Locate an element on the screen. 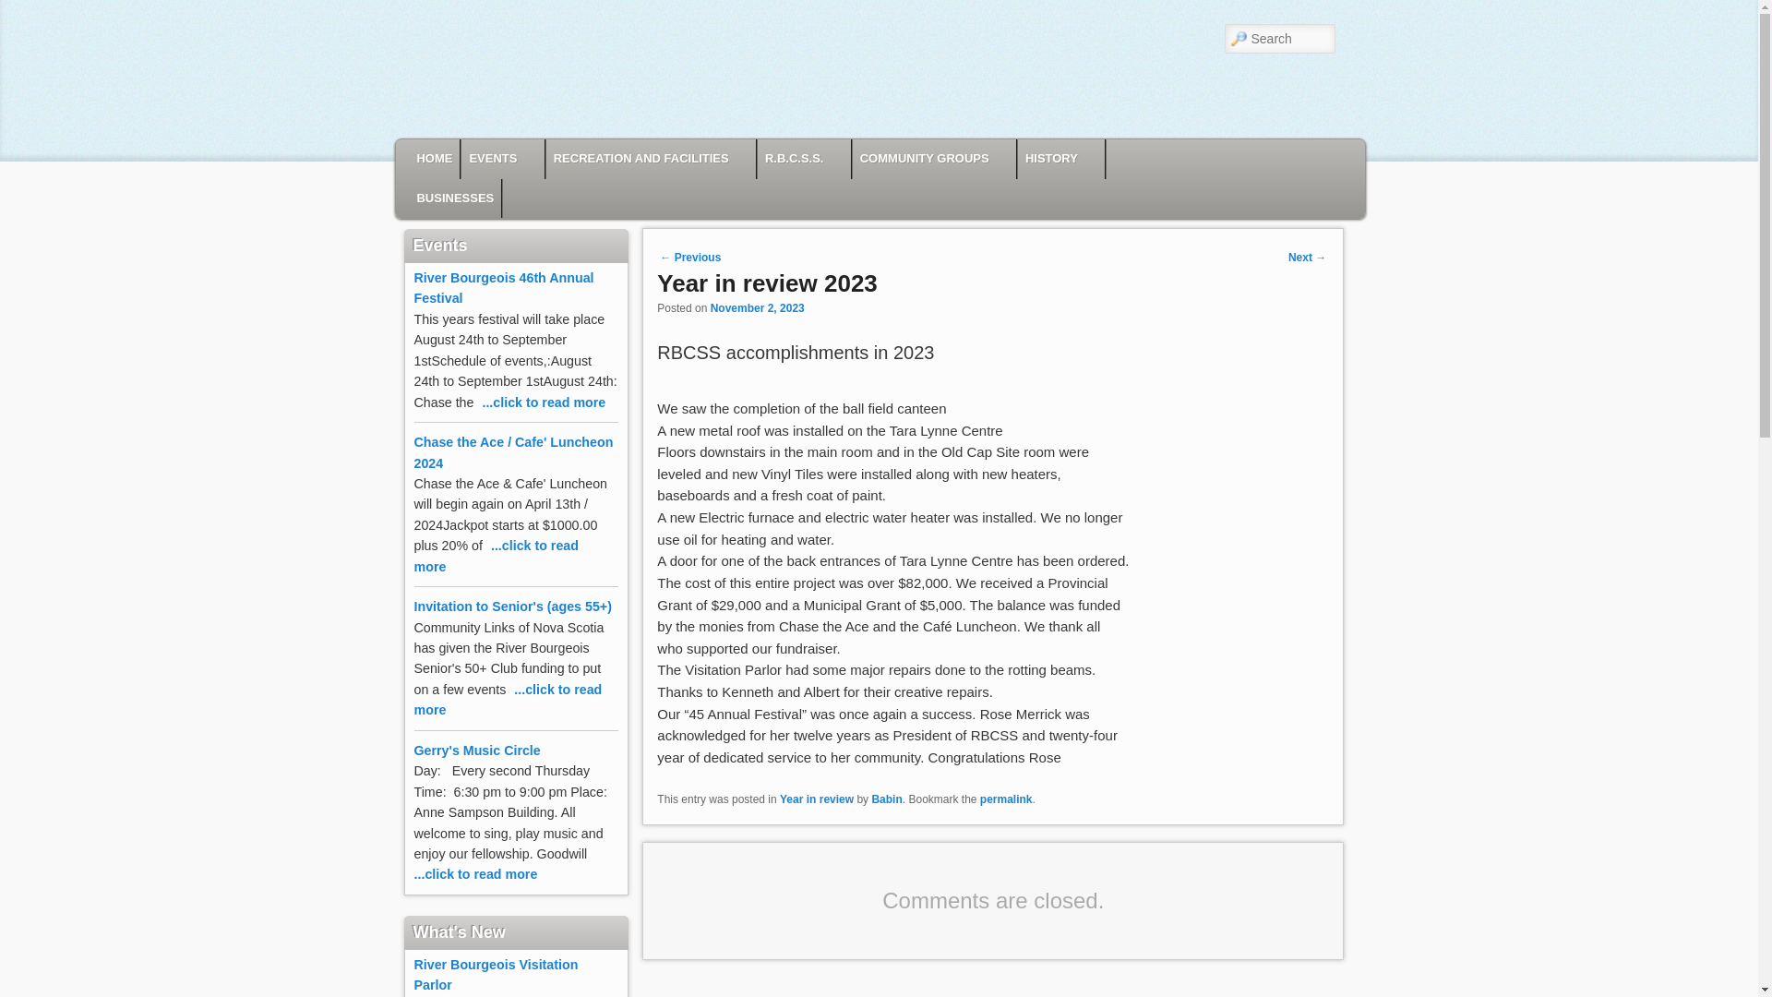 Image resolution: width=1772 pixels, height=997 pixels. November 2, 2023 is located at coordinates (757, 308).